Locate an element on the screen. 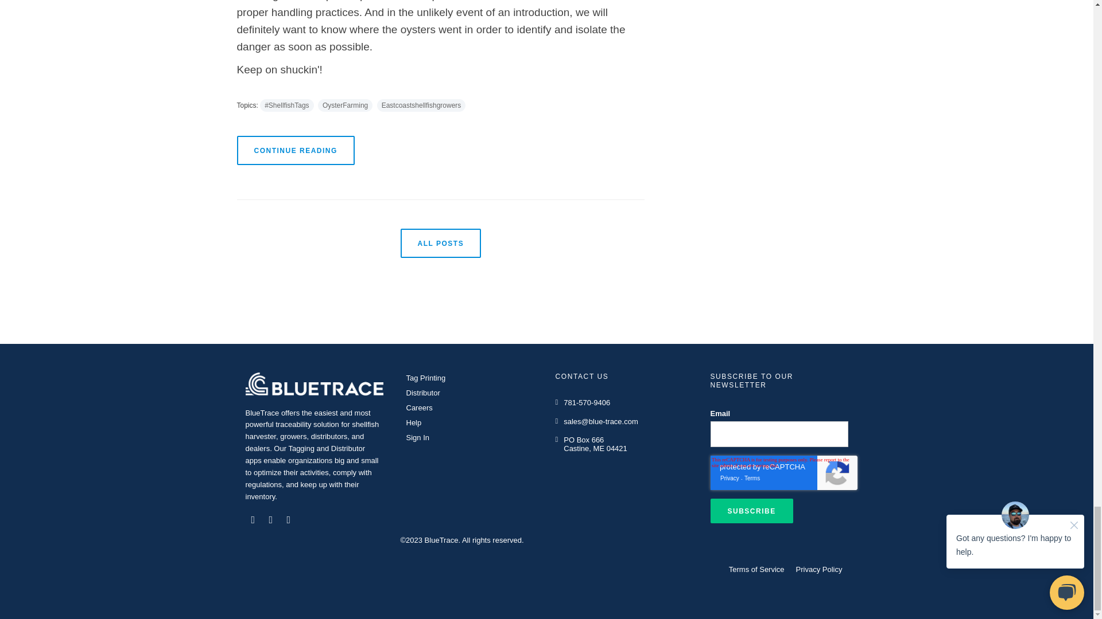  Tag Printing is located at coordinates (426, 380).